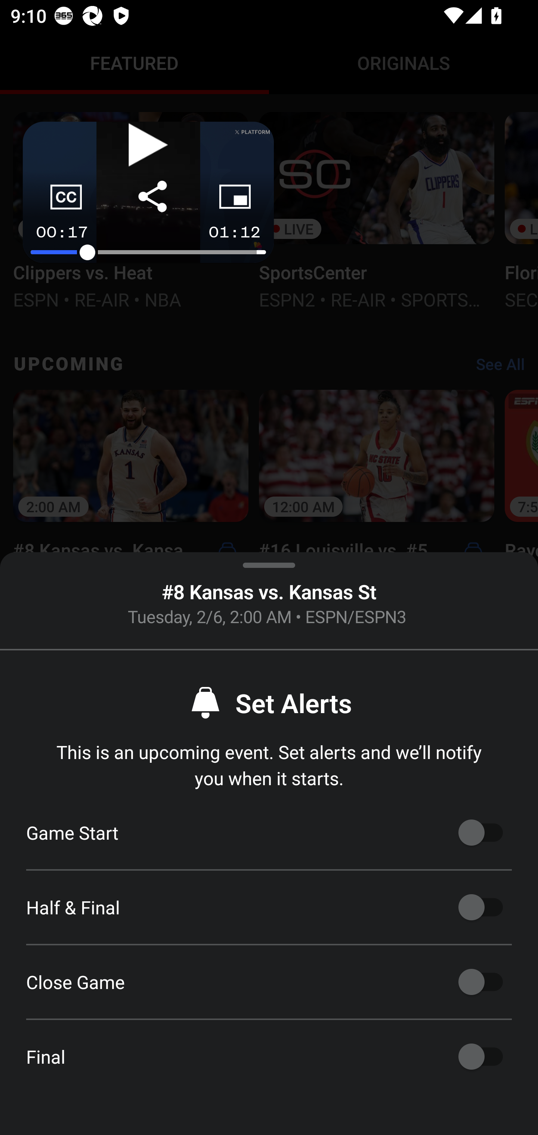  I want to click on Close Game, so click(480, 982).